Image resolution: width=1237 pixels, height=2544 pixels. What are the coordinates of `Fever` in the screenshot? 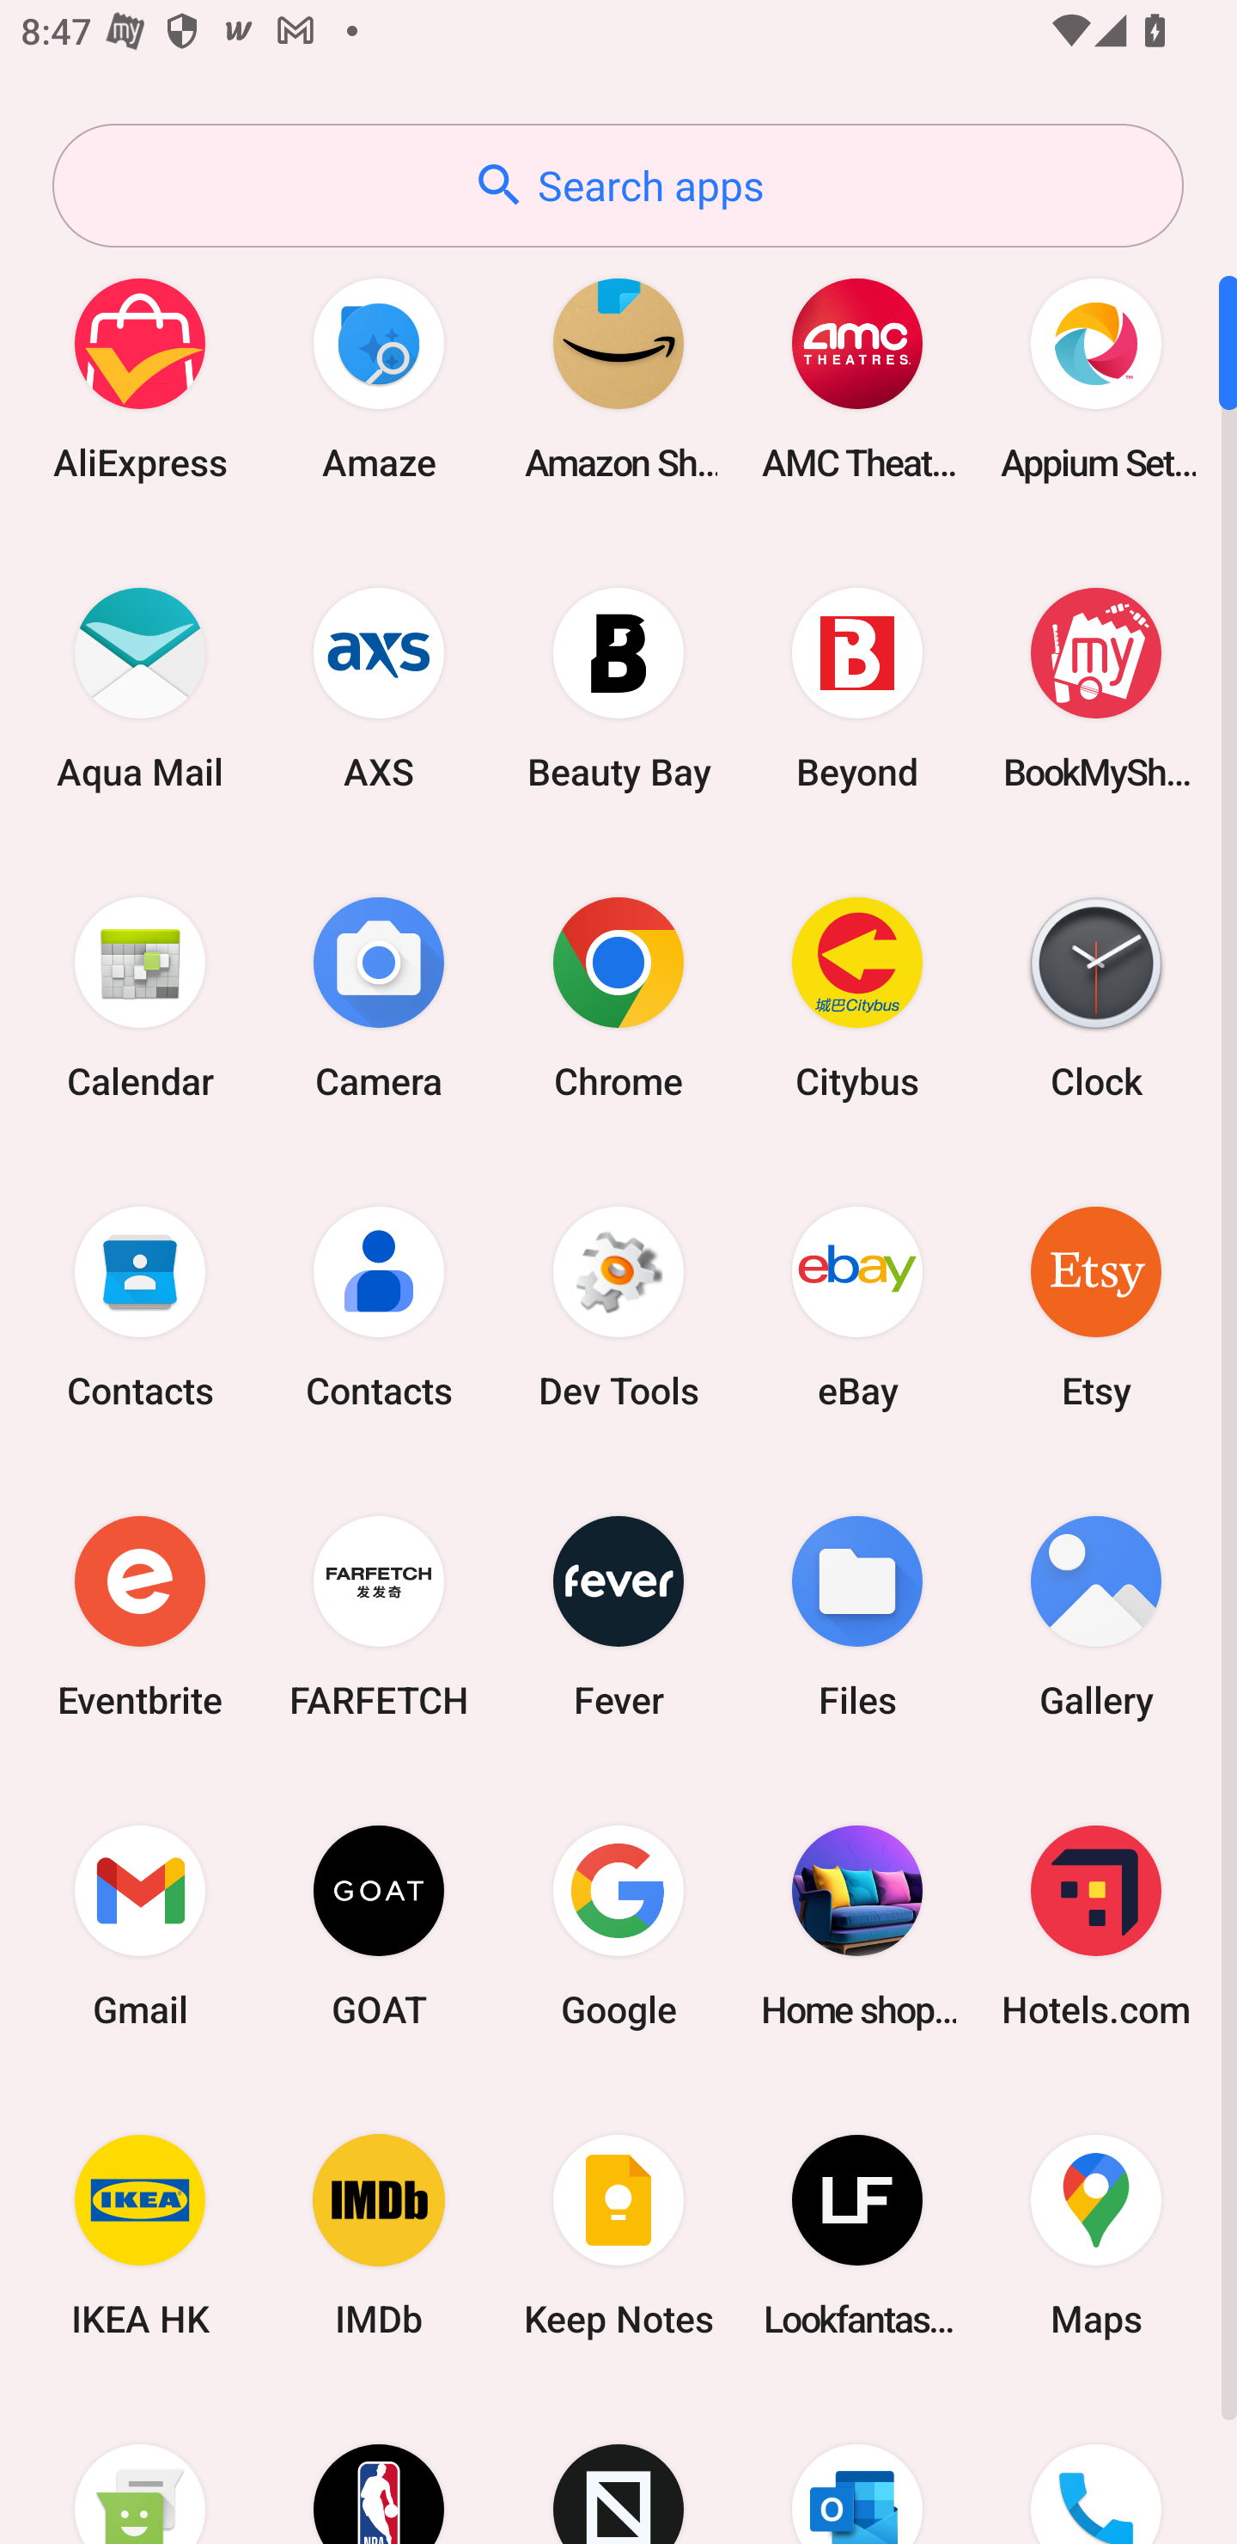 It's located at (618, 1616).